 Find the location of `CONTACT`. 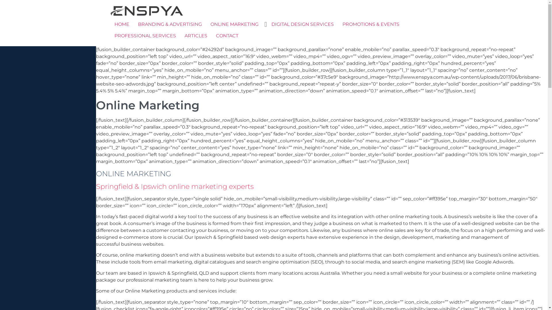

CONTACT is located at coordinates (227, 36).